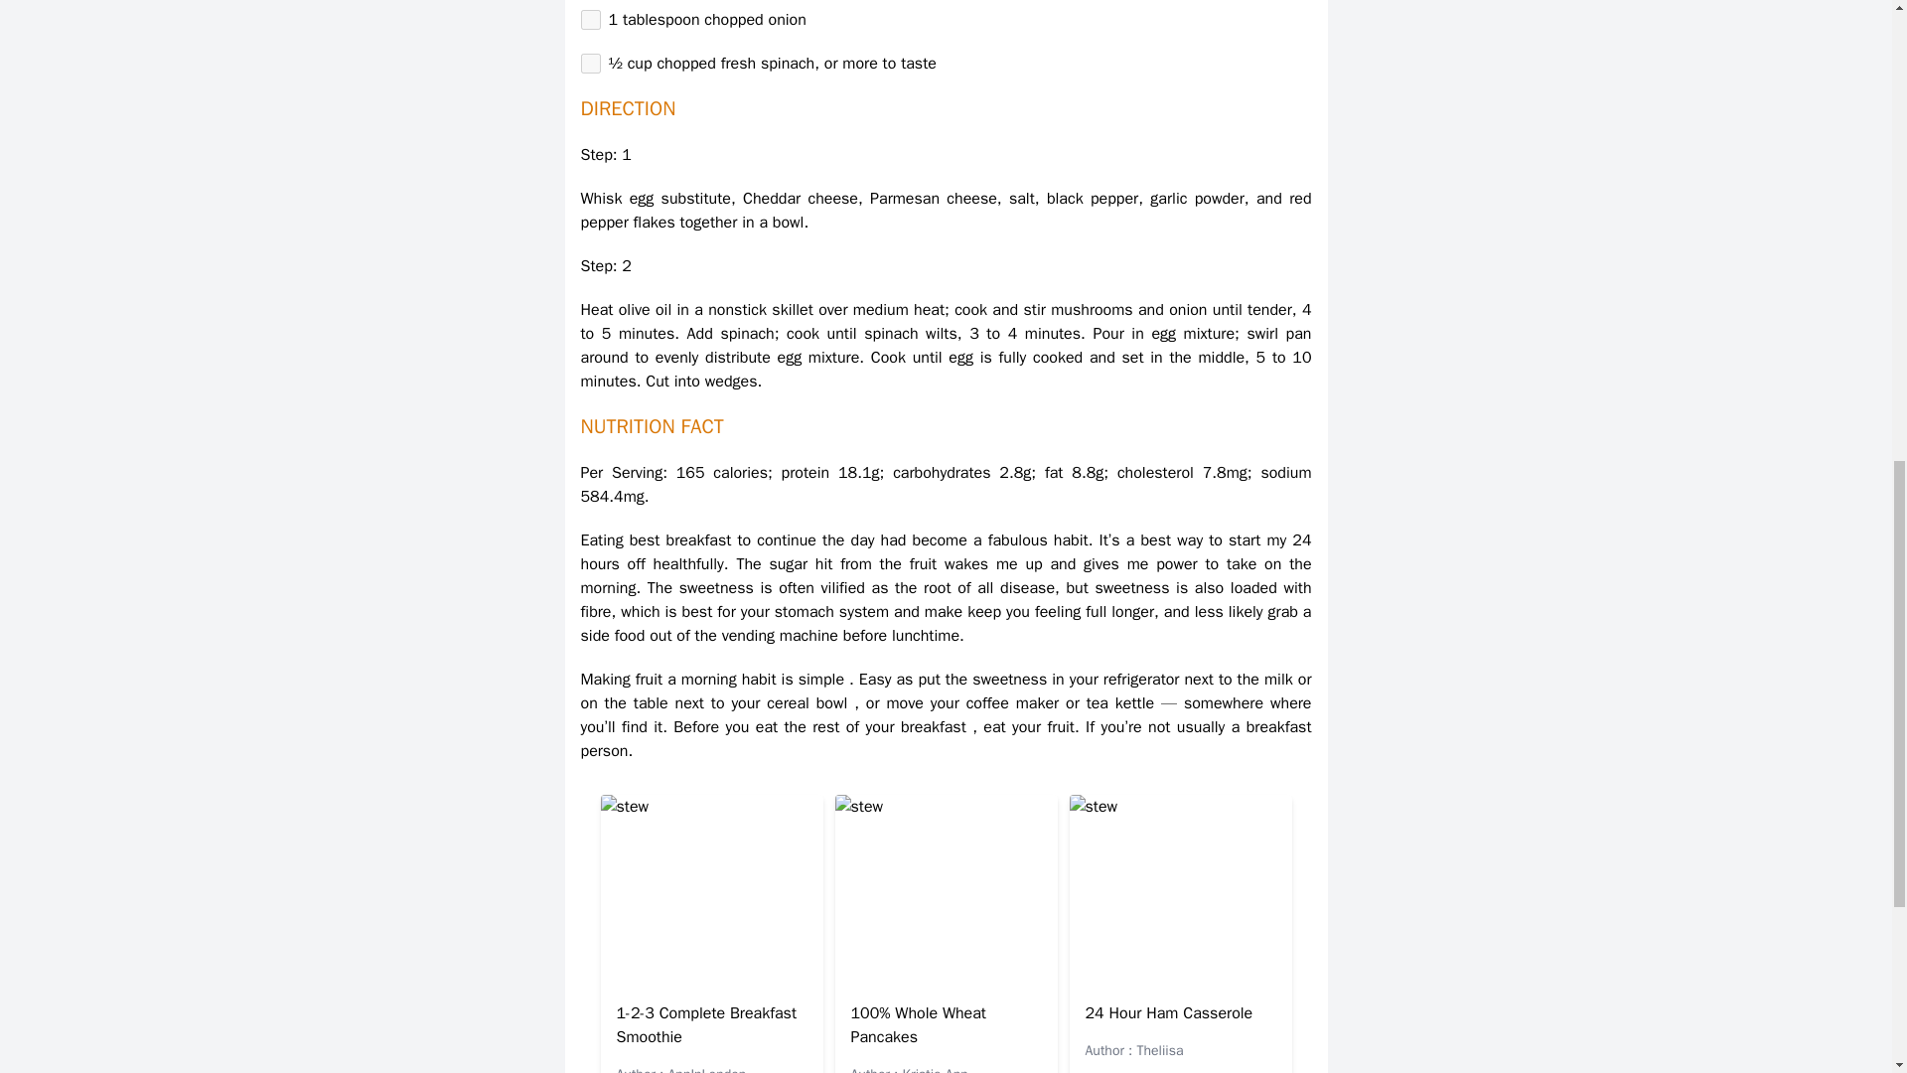  Describe the element at coordinates (706, 1025) in the screenshot. I see `1-2-3 Complete Breakfast Smoothie` at that location.